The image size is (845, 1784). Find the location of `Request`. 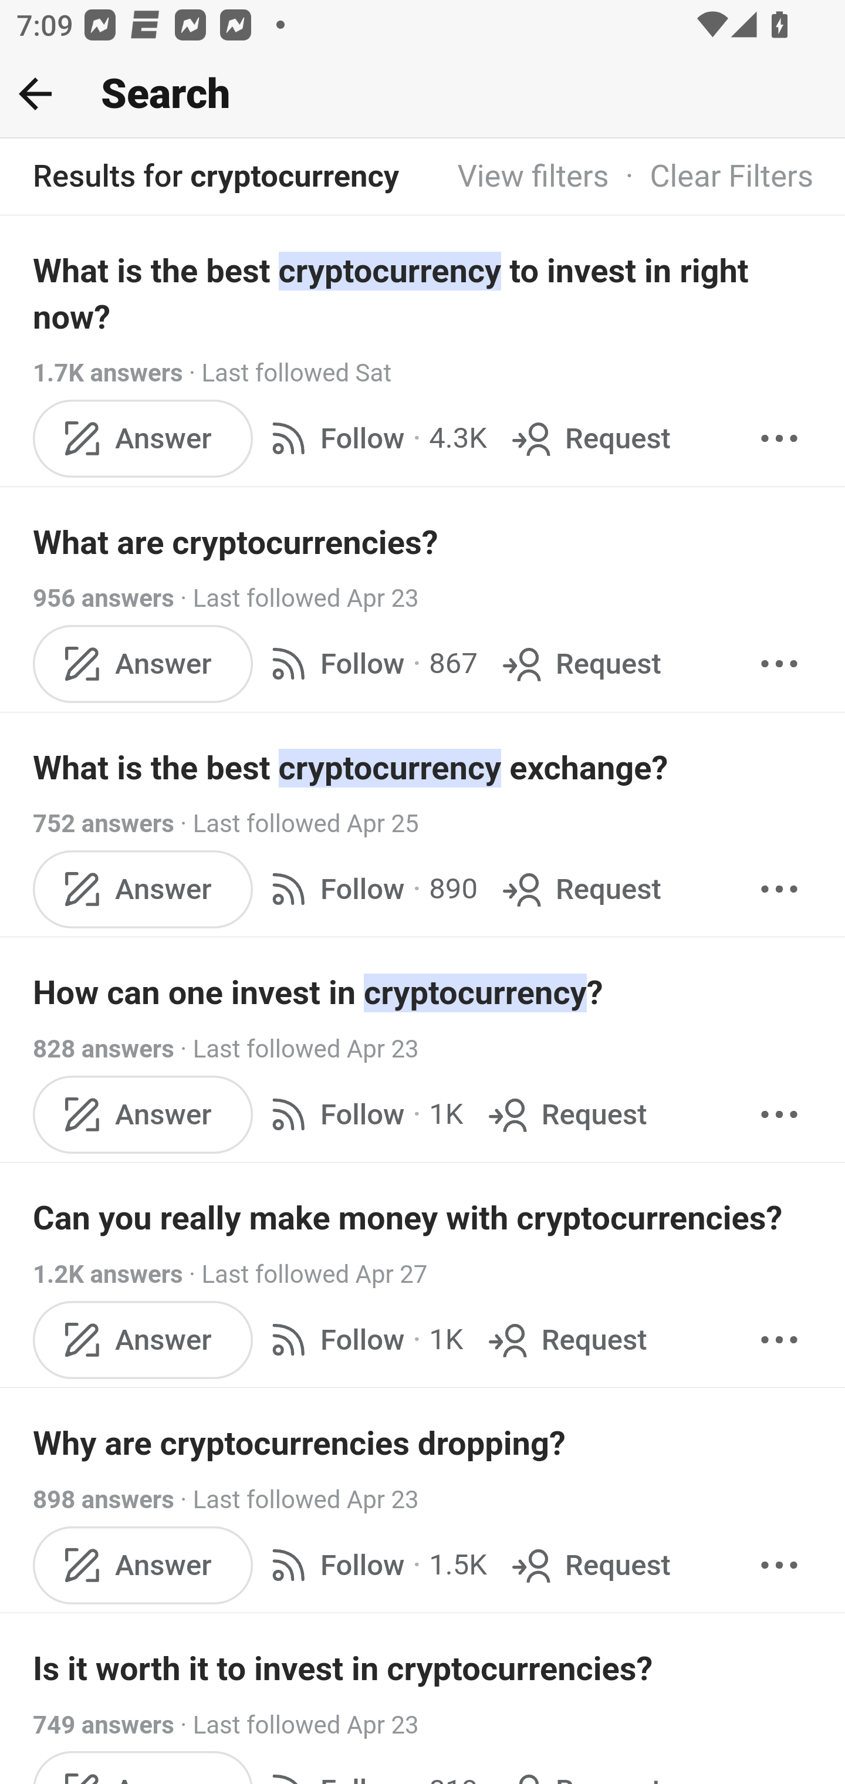

Request is located at coordinates (589, 438).